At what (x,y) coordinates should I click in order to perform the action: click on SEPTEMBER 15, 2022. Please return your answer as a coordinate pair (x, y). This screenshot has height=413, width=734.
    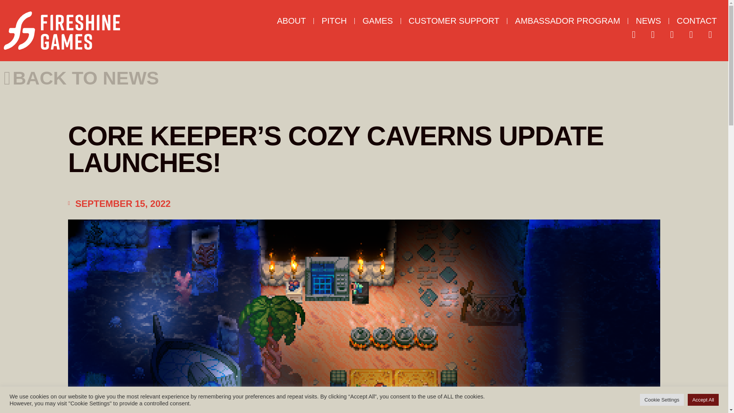
    Looking at the image, I should click on (119, 203).